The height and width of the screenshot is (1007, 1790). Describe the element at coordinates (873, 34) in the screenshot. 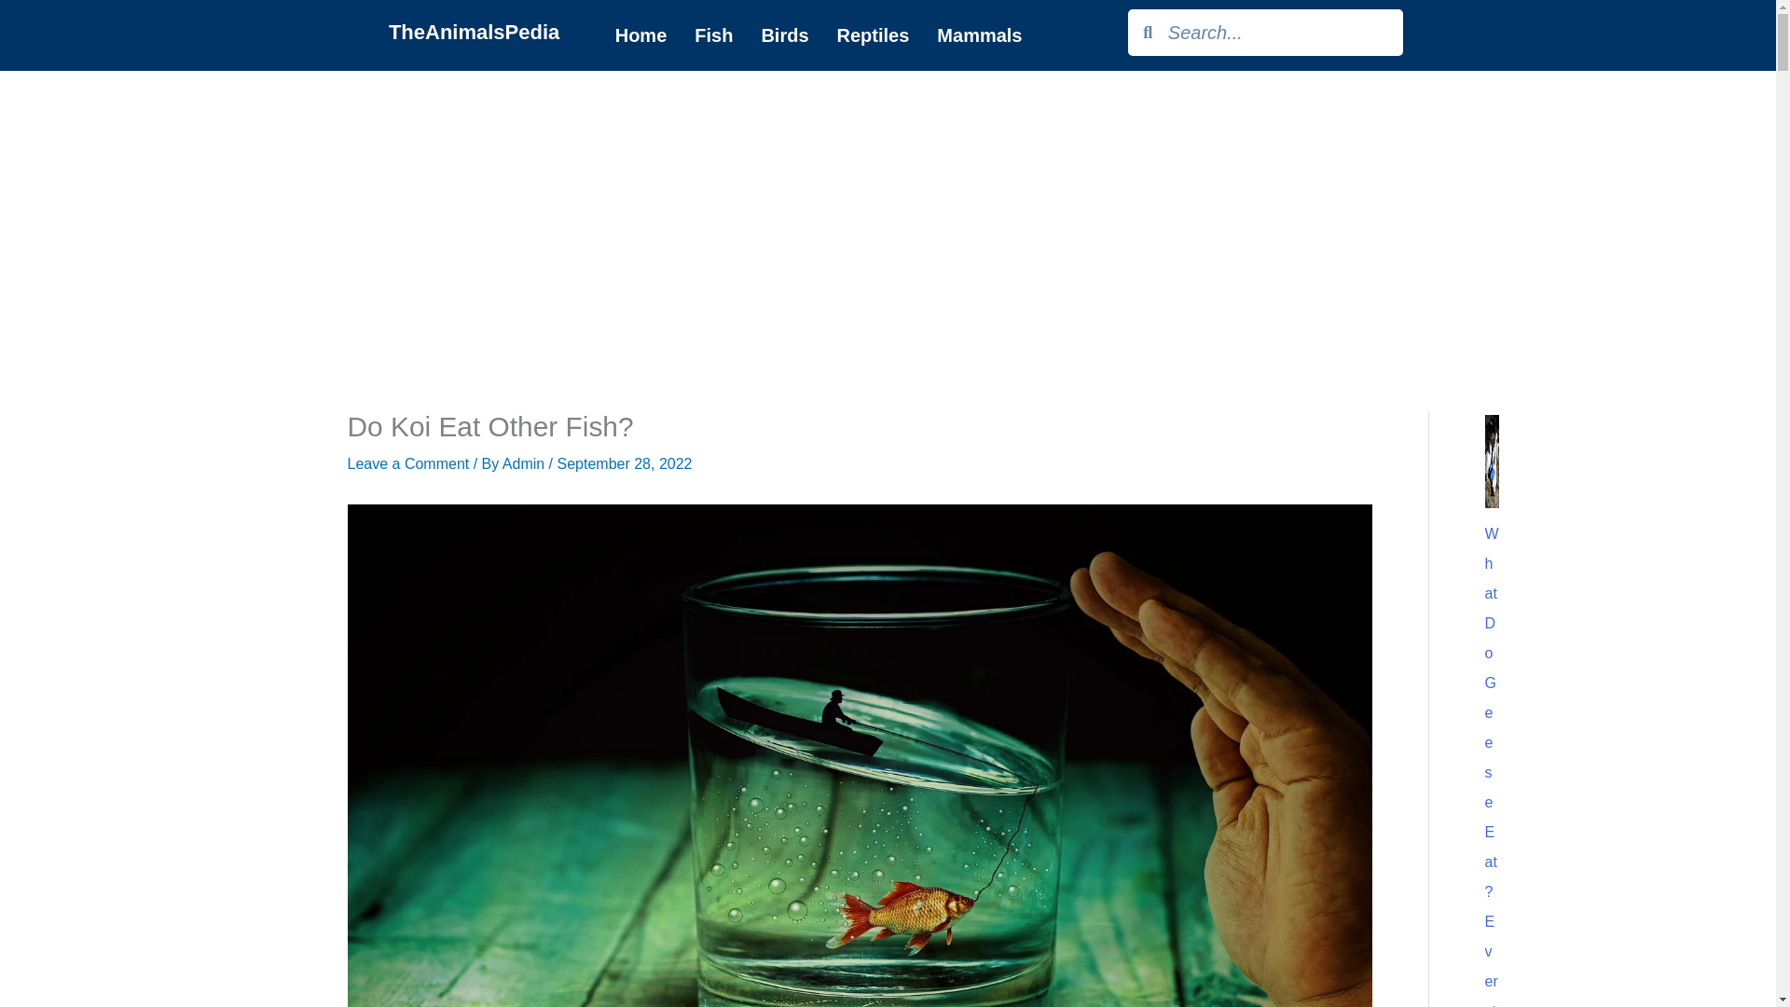

I see `Reptiles` at that location.